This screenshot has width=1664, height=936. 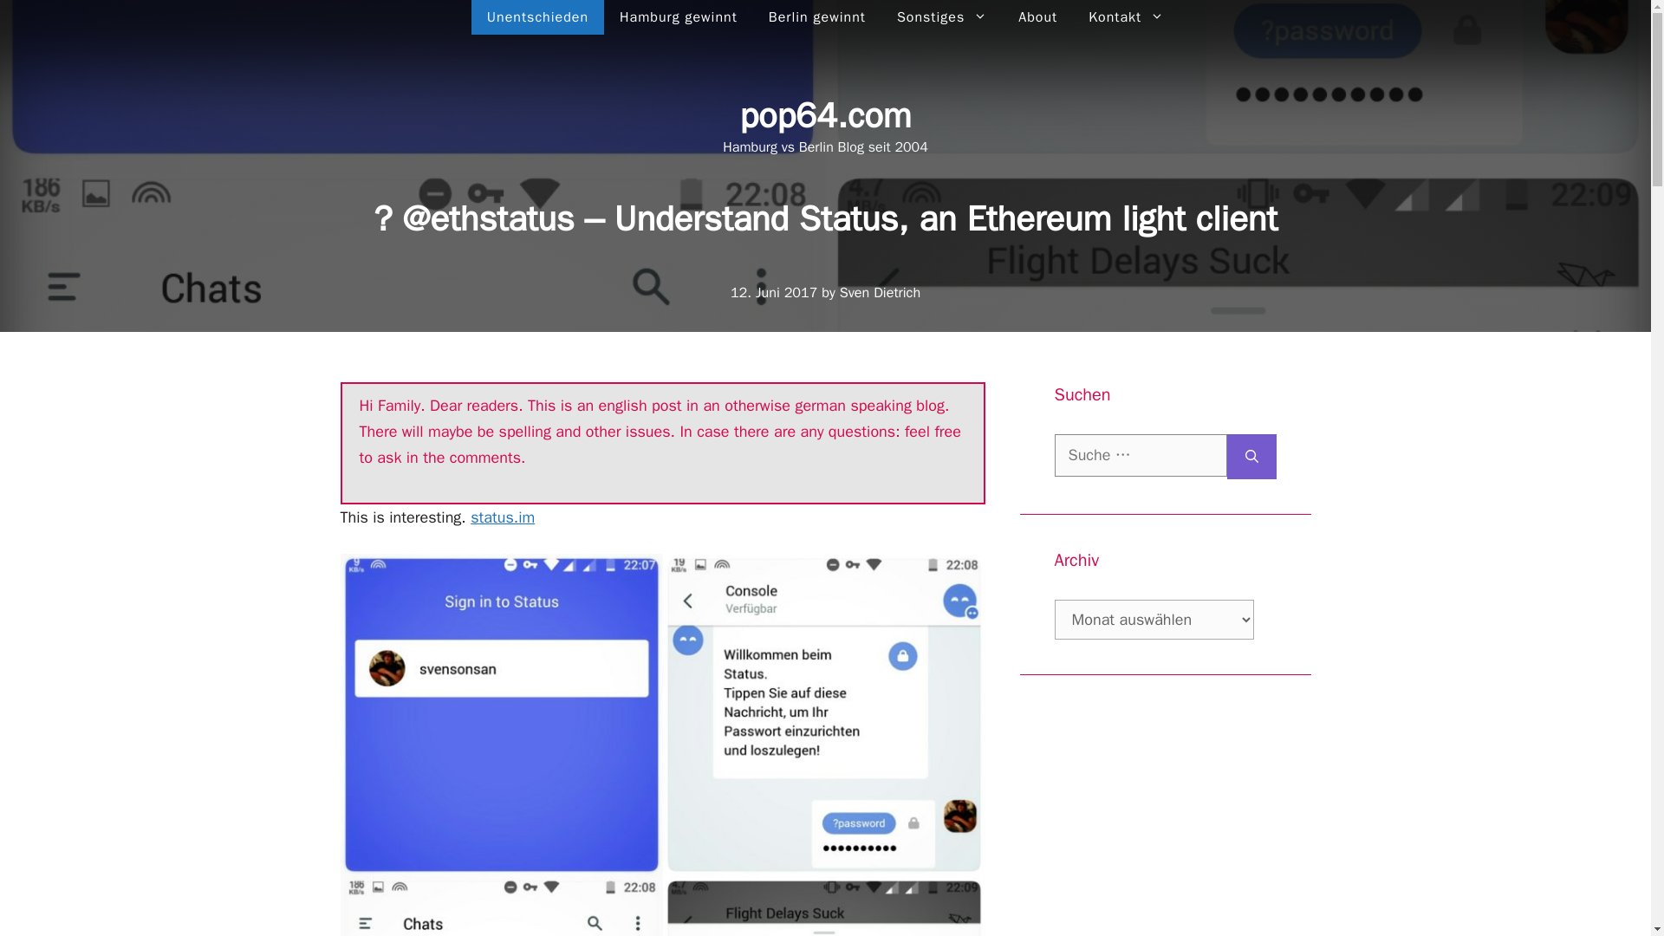 I want to click on About, so click(x=1038, y=17).